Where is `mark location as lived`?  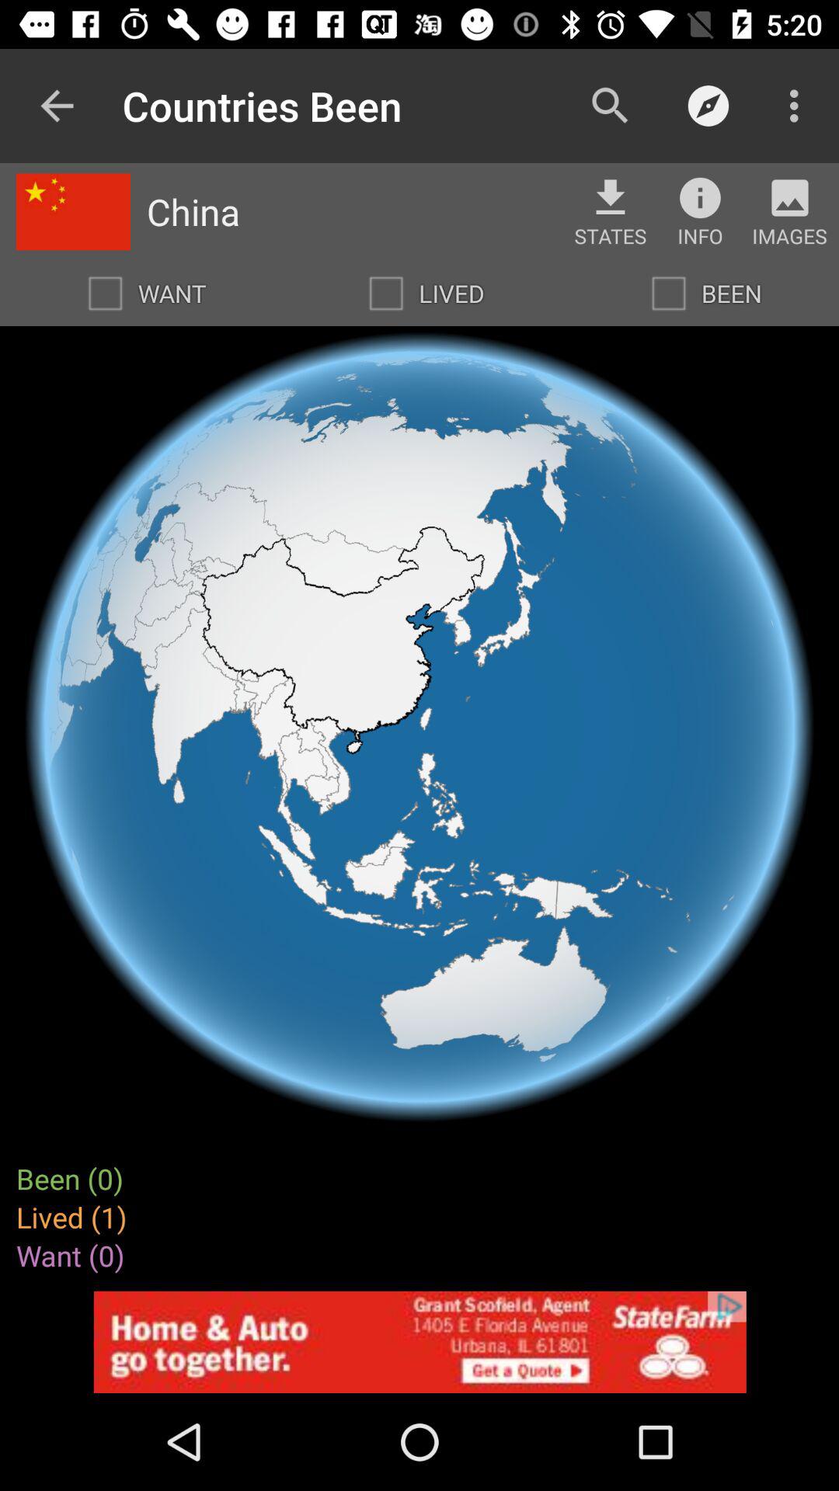
mark location as lived is located at coordinates (386, 294).